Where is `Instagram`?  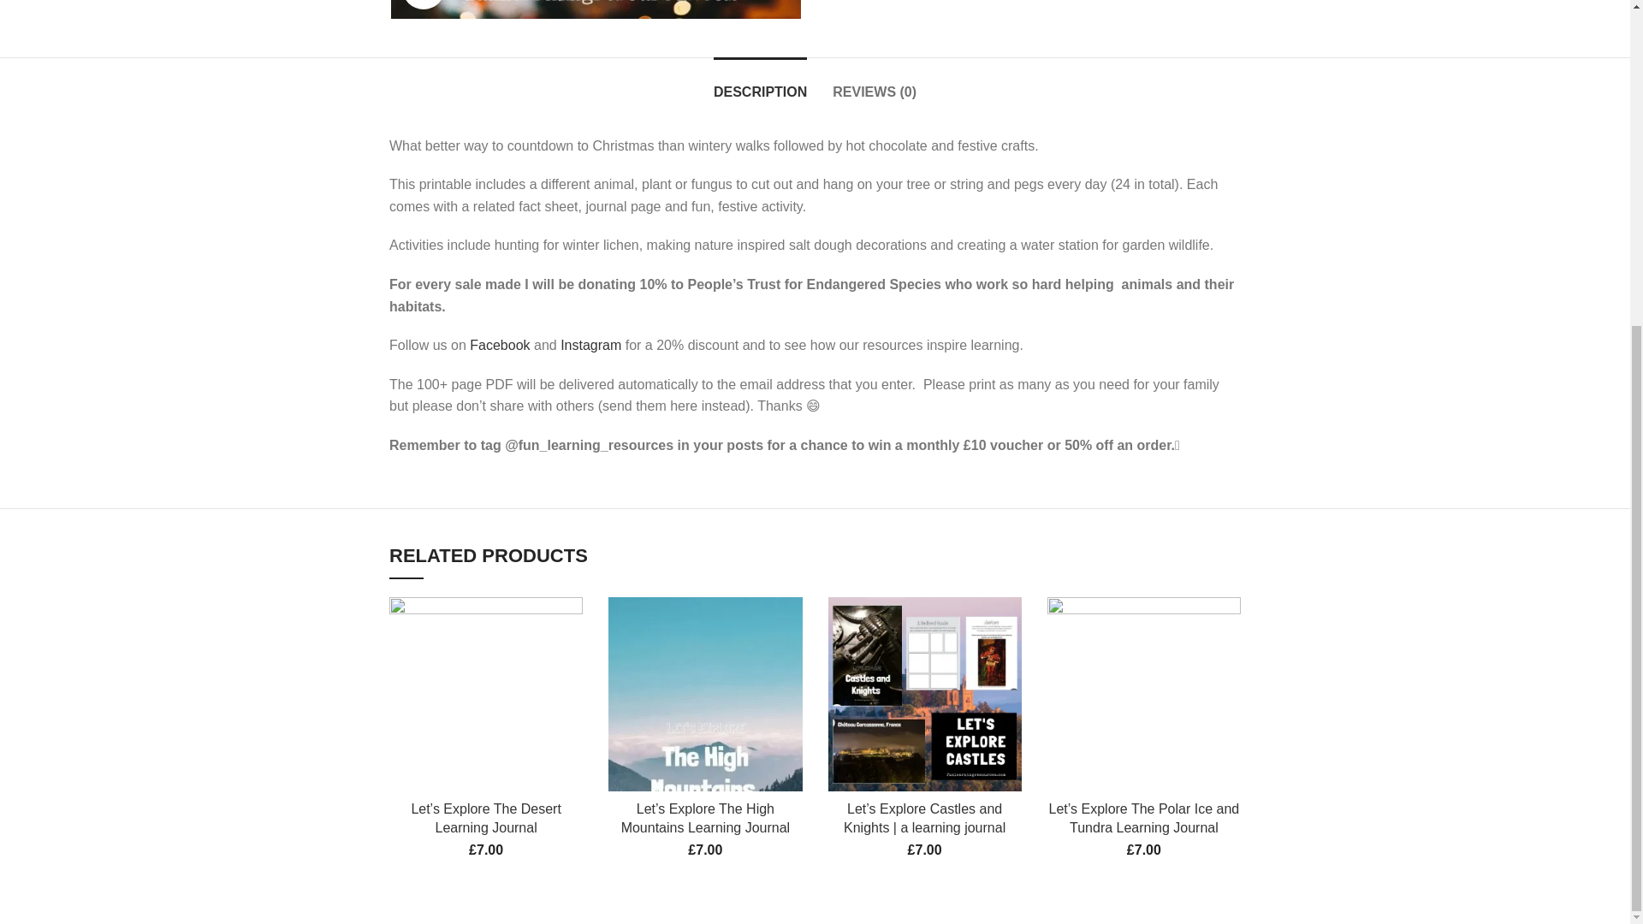
Instagram is located at coordinates (590, 345).